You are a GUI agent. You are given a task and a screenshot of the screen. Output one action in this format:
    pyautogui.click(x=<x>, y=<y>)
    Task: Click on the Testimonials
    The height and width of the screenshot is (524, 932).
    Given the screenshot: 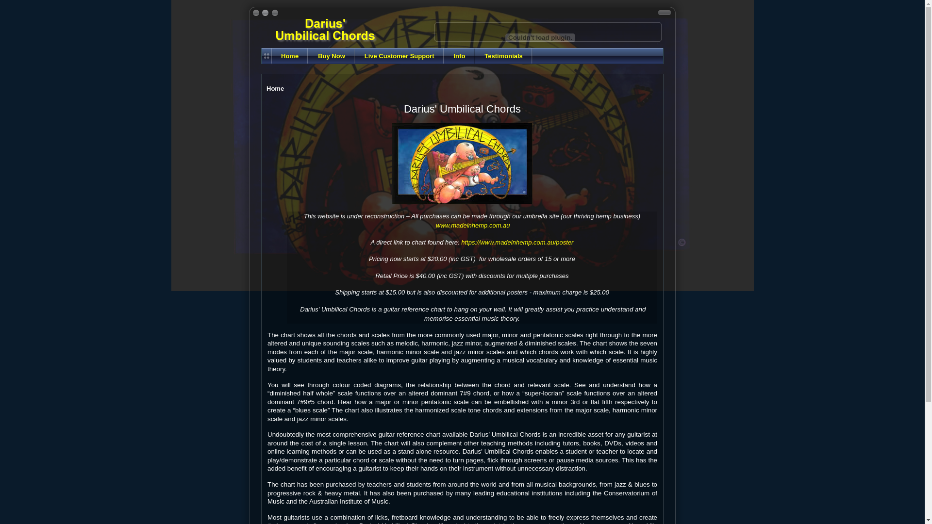 What is the action you would take?
    pyautogui.click(x=504, y=56)
    